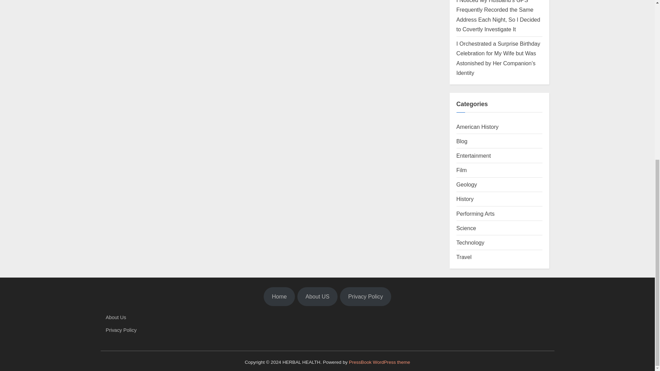 Image resolution: width=660 pixels, height=371 pixels. What do you see at coordinates (462, 141) in the screenshot?
I see `Blog` at bounding box center [462, 141].